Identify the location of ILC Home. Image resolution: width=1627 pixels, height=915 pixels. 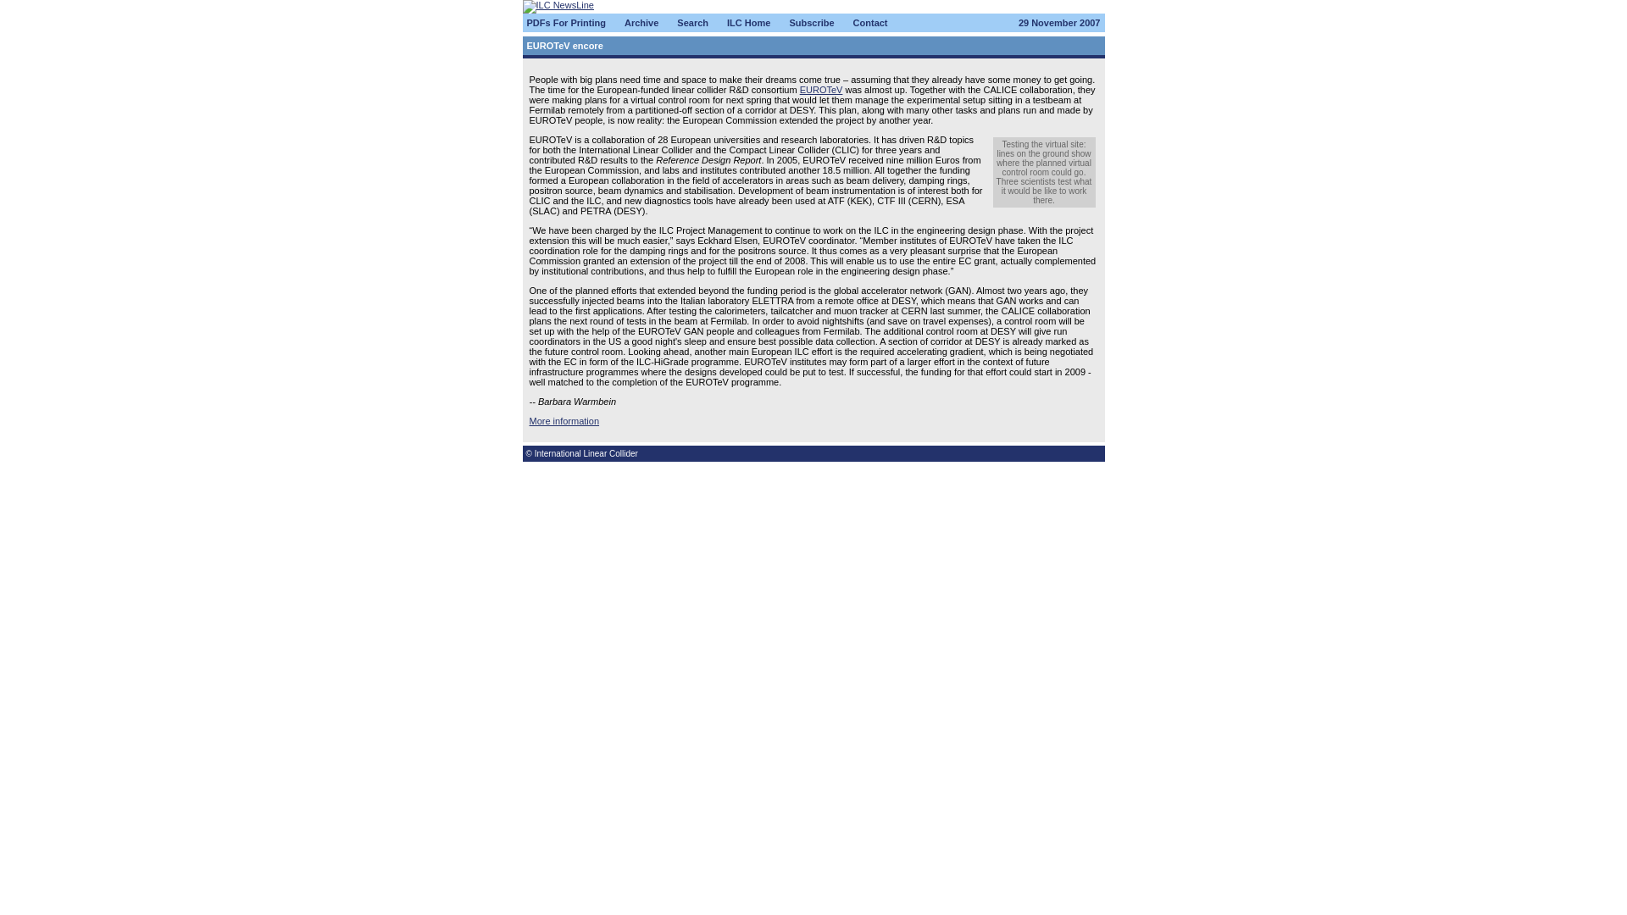
(748, 22).